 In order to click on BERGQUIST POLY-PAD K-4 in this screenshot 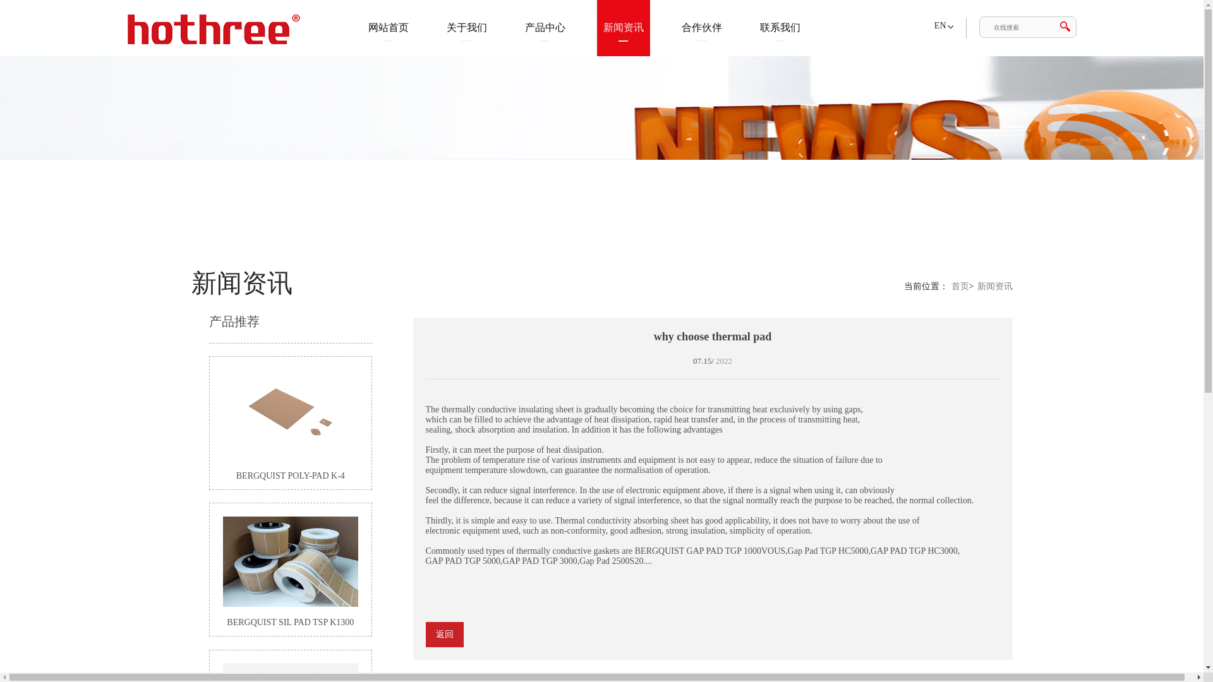, I will do `click(291, 426)`.